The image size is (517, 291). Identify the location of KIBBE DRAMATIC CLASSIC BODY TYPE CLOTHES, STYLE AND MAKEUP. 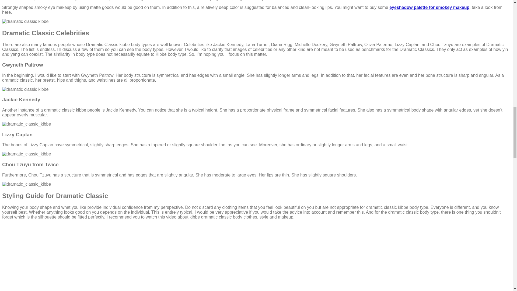
(125, 257).